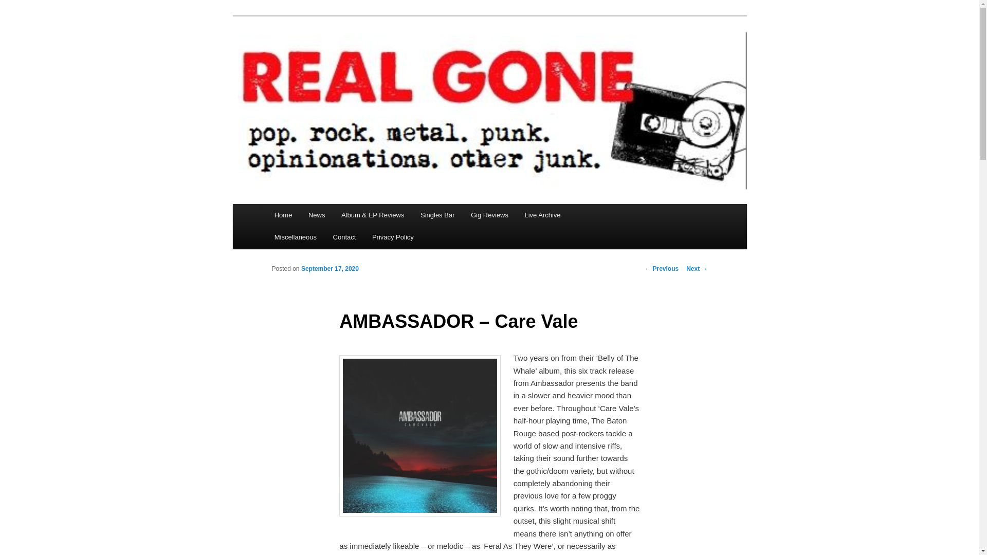 This screenshot has width=987, height=555. What do you see at coordinates (393, 236) in the screenshot?
I see `Privacy Policy` at bounding box center [393, 236].